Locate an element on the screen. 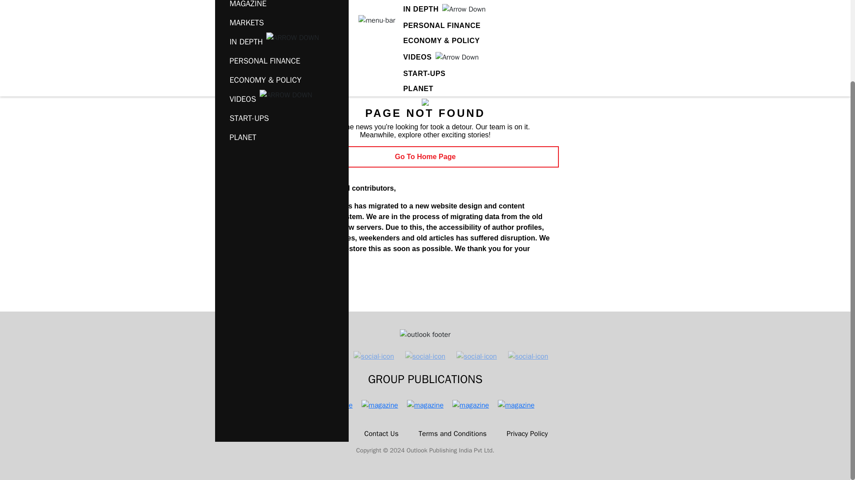 This screenshot has width=855, height=480. PERSONAL FINANCE is located at coordinates (259, 60).